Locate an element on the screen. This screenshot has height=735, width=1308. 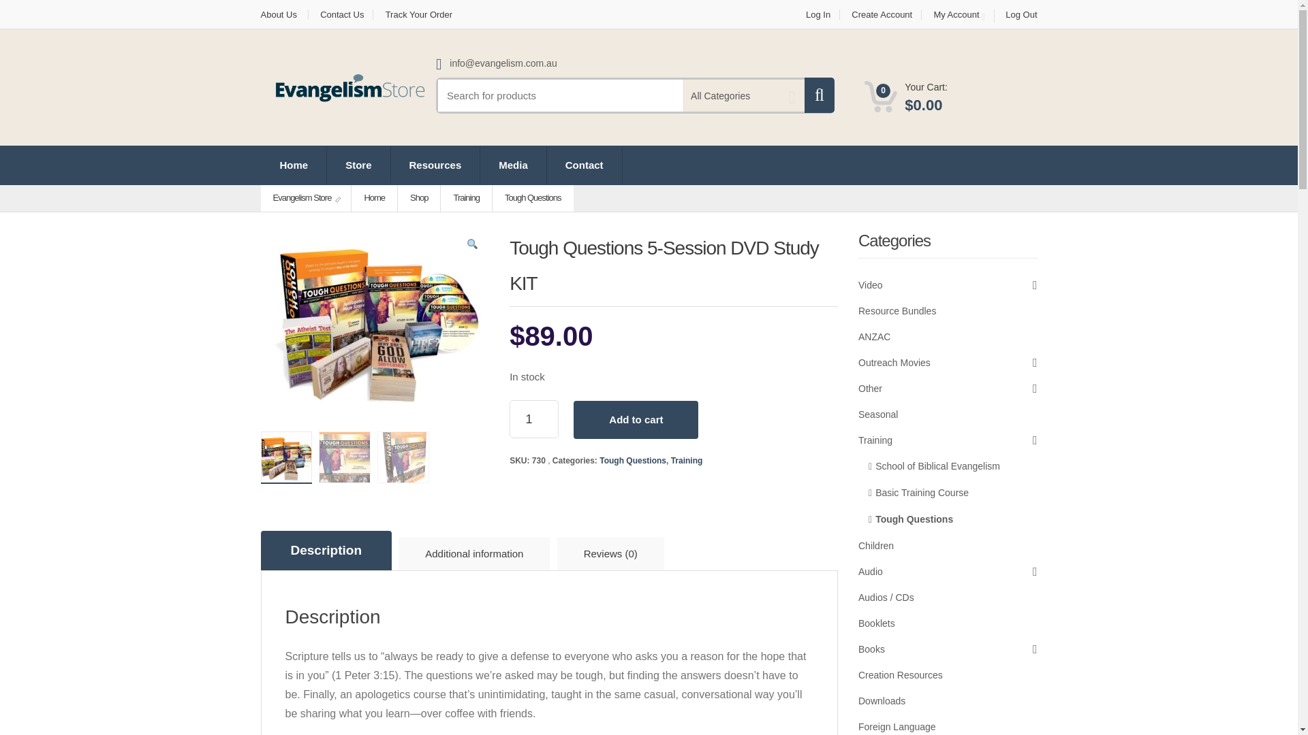
Create Account is located at coordinates (882, 15).